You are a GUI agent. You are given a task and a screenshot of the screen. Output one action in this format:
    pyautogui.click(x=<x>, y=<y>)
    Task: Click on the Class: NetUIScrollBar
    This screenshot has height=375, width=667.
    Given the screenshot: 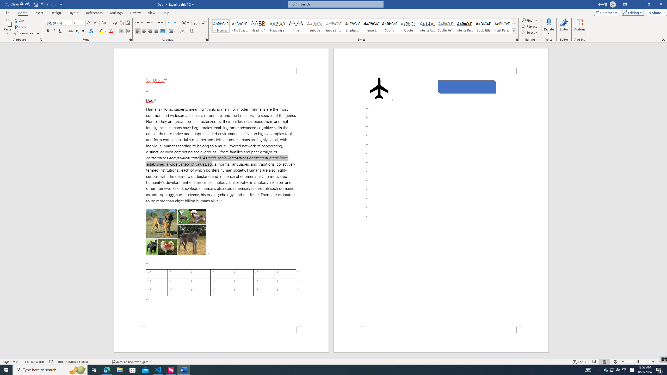 What is the action you would take?
    pyautogui.click(x=665, y=201)
    